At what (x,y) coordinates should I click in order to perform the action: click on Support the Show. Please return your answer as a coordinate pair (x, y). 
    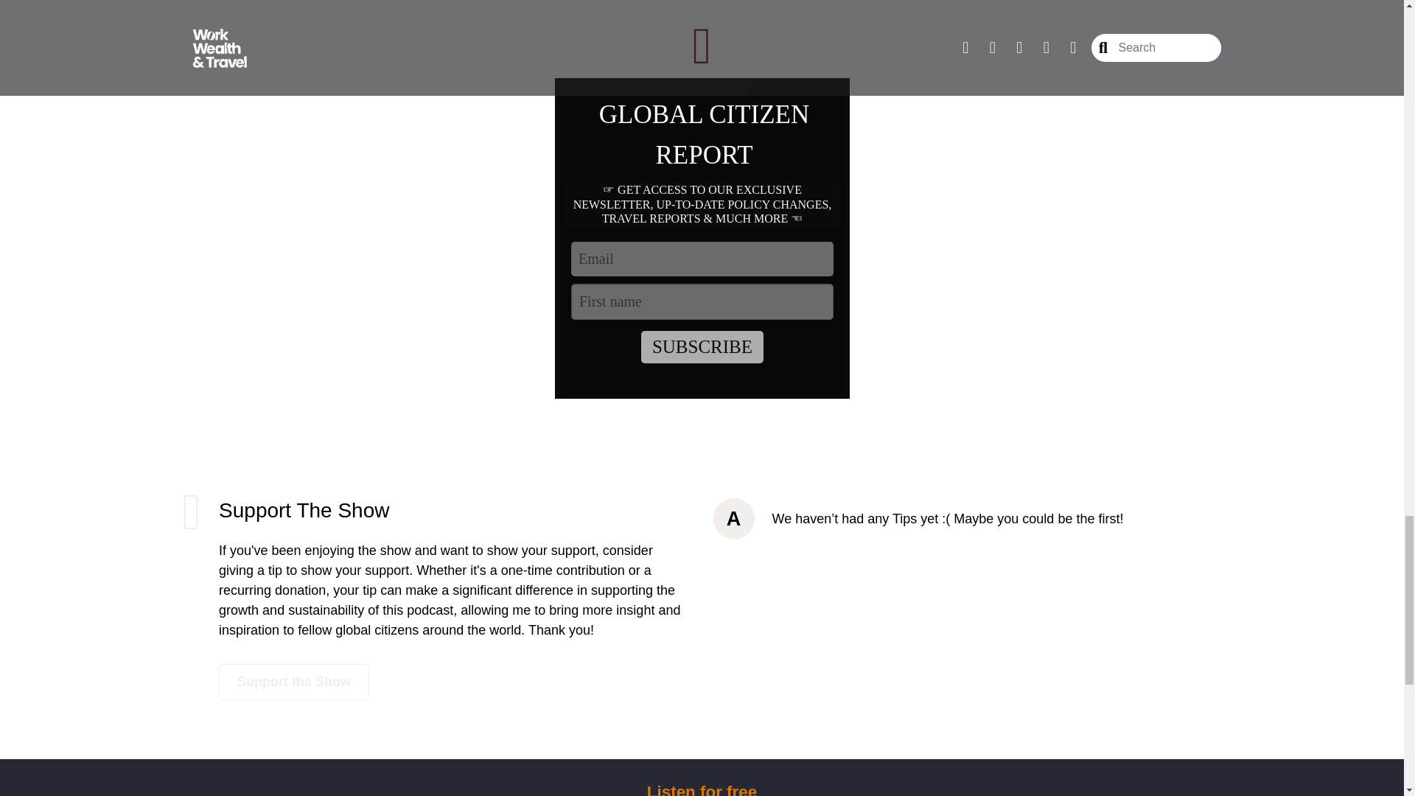
    Looking at the image, I should click on (294, 682).